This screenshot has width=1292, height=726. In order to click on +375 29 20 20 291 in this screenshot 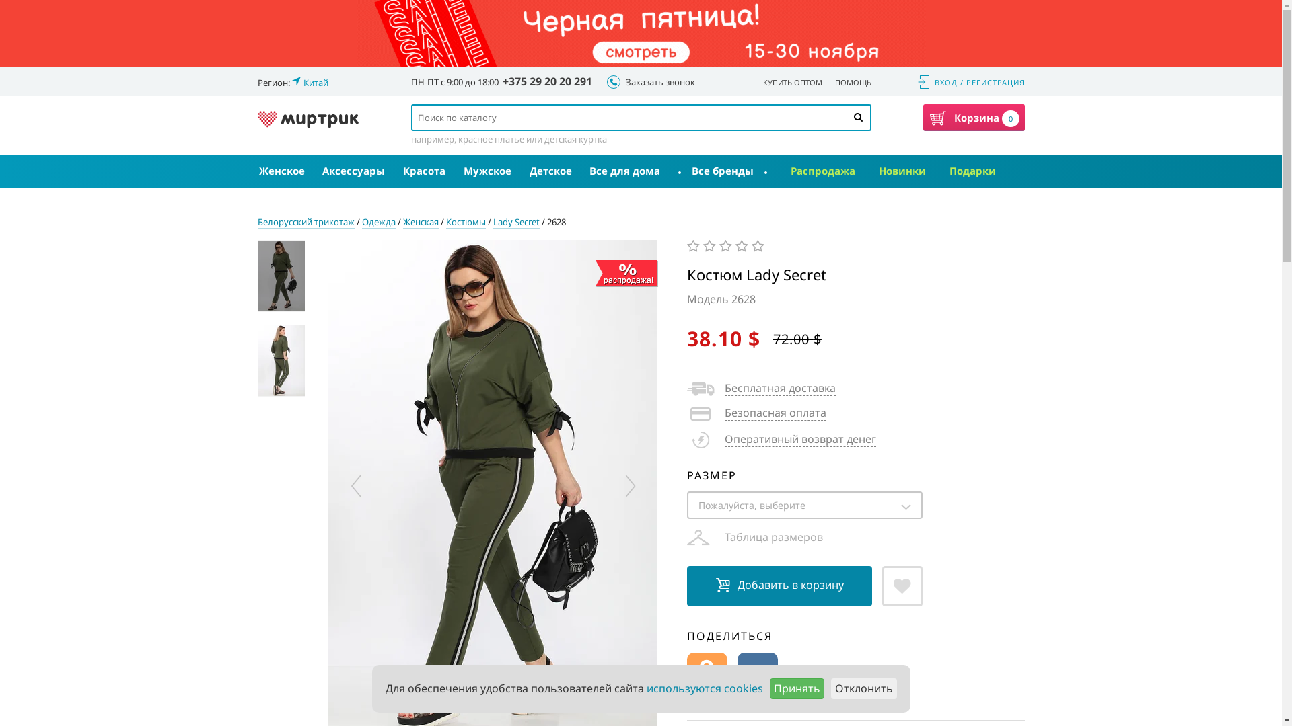, I will do `click(546, 81)`.